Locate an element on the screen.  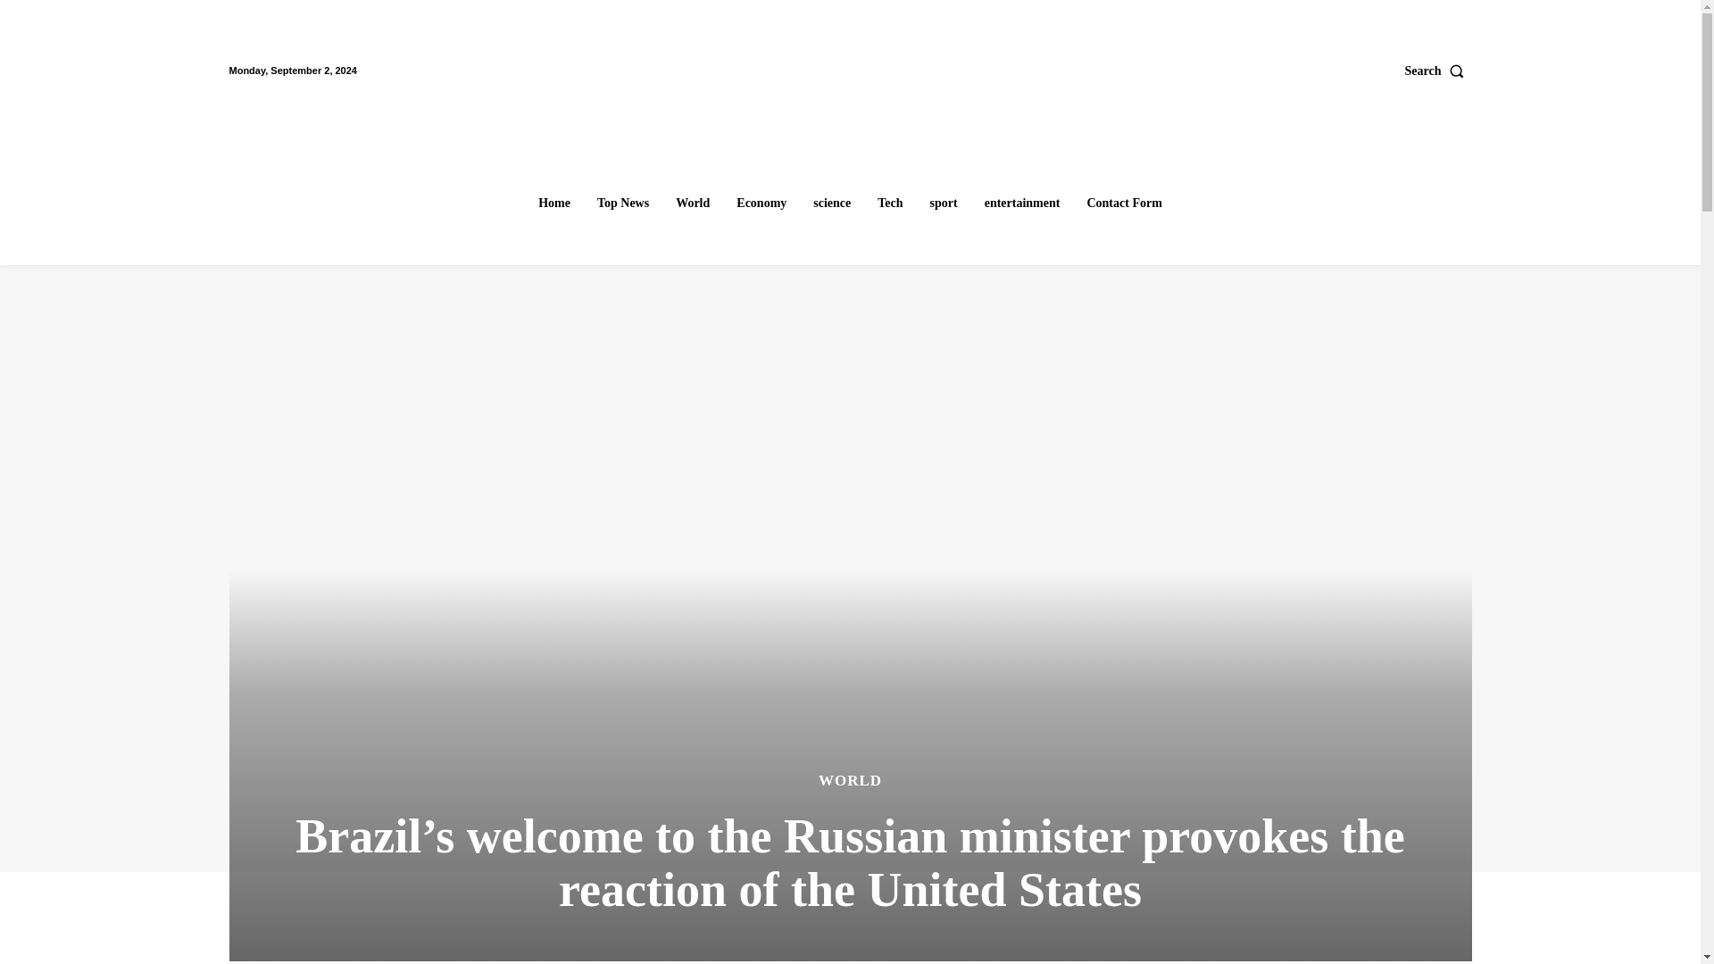
Home is located at coordinates (553, 204).